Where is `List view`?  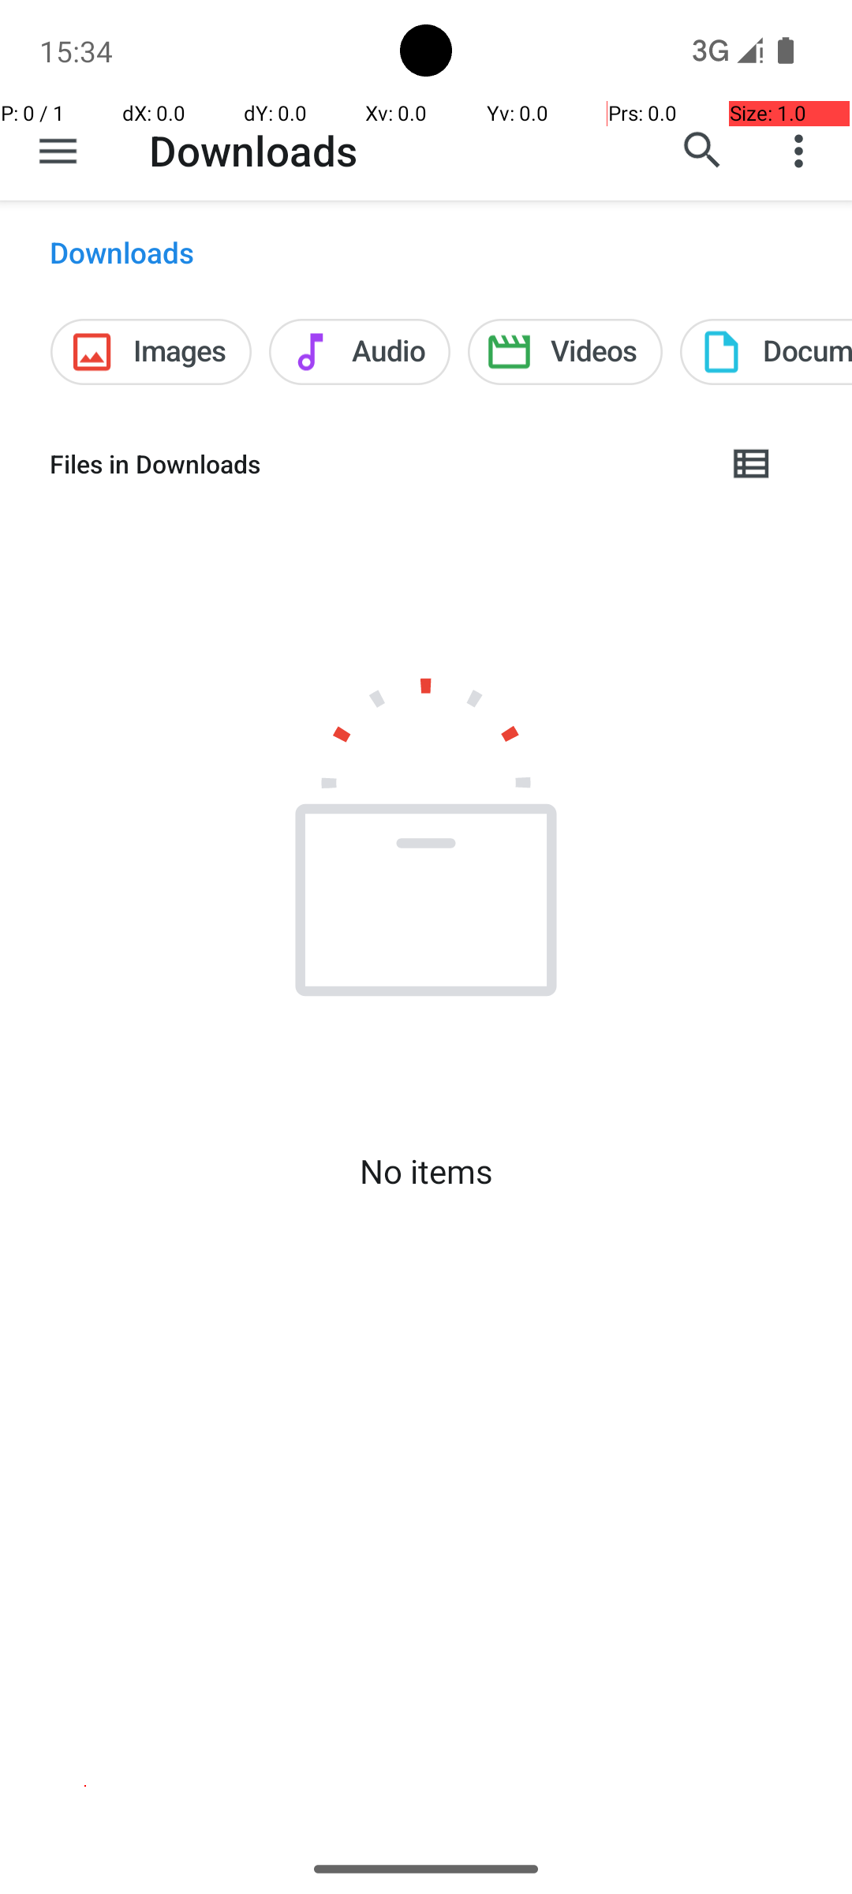
List view is located at coordinates (753, 464).